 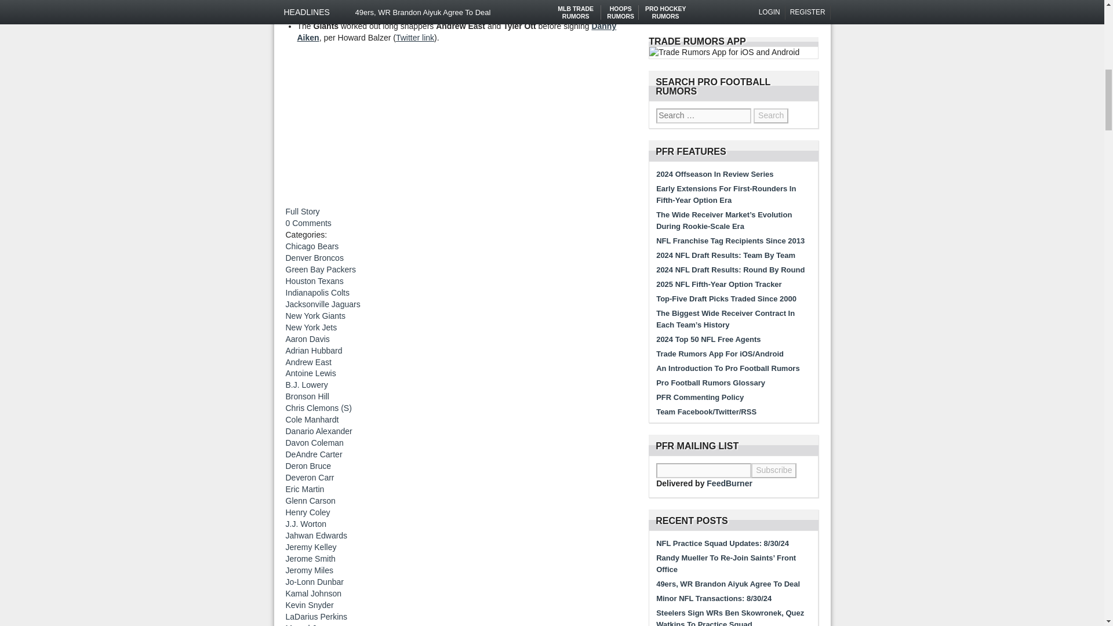 I want to click on View all posts in Andrew East, so click(x=307, y=361).